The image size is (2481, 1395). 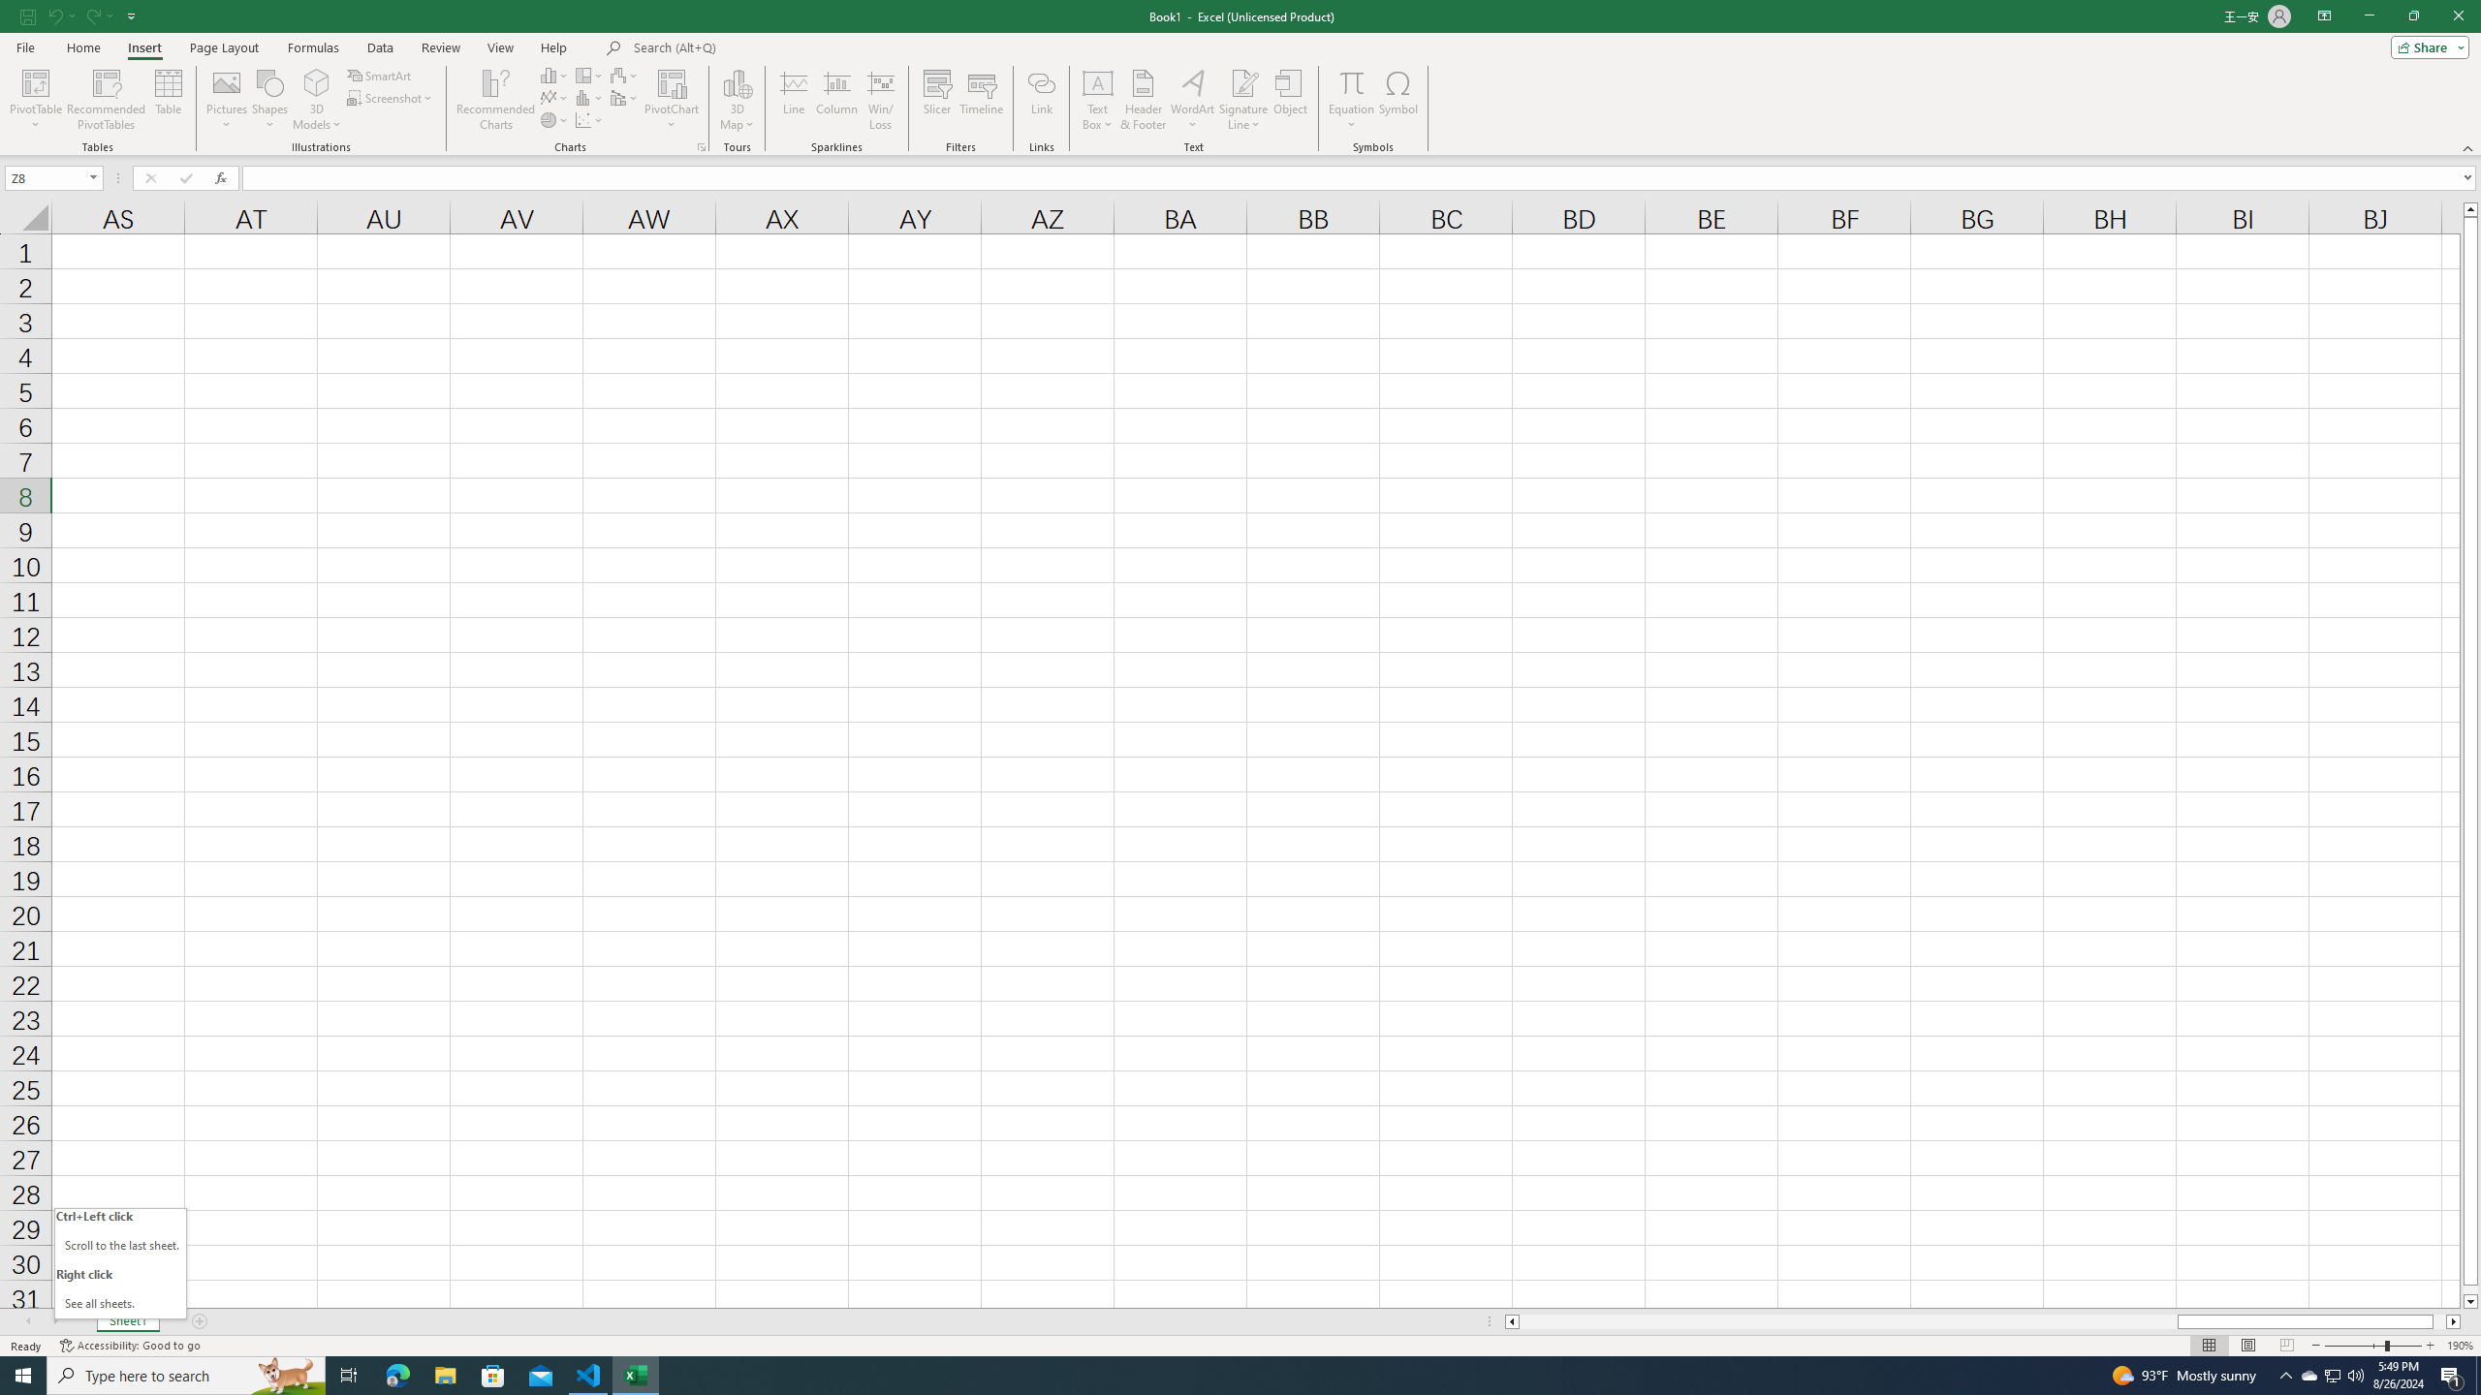 I want to click on Page left, so click(x=1847, y=1321).